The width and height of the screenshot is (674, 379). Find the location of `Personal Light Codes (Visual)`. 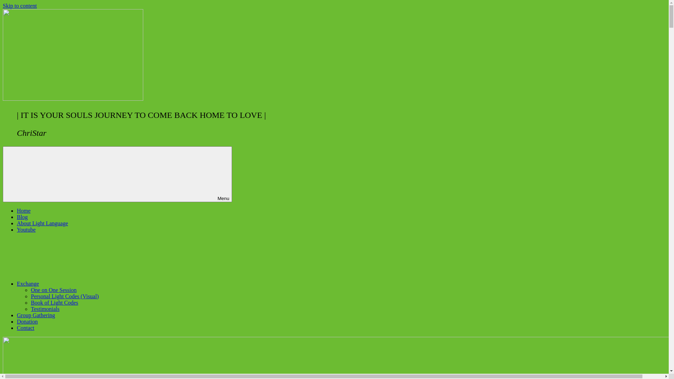

Personal Light Codes (Visual) is located at coordinates (65, 296).